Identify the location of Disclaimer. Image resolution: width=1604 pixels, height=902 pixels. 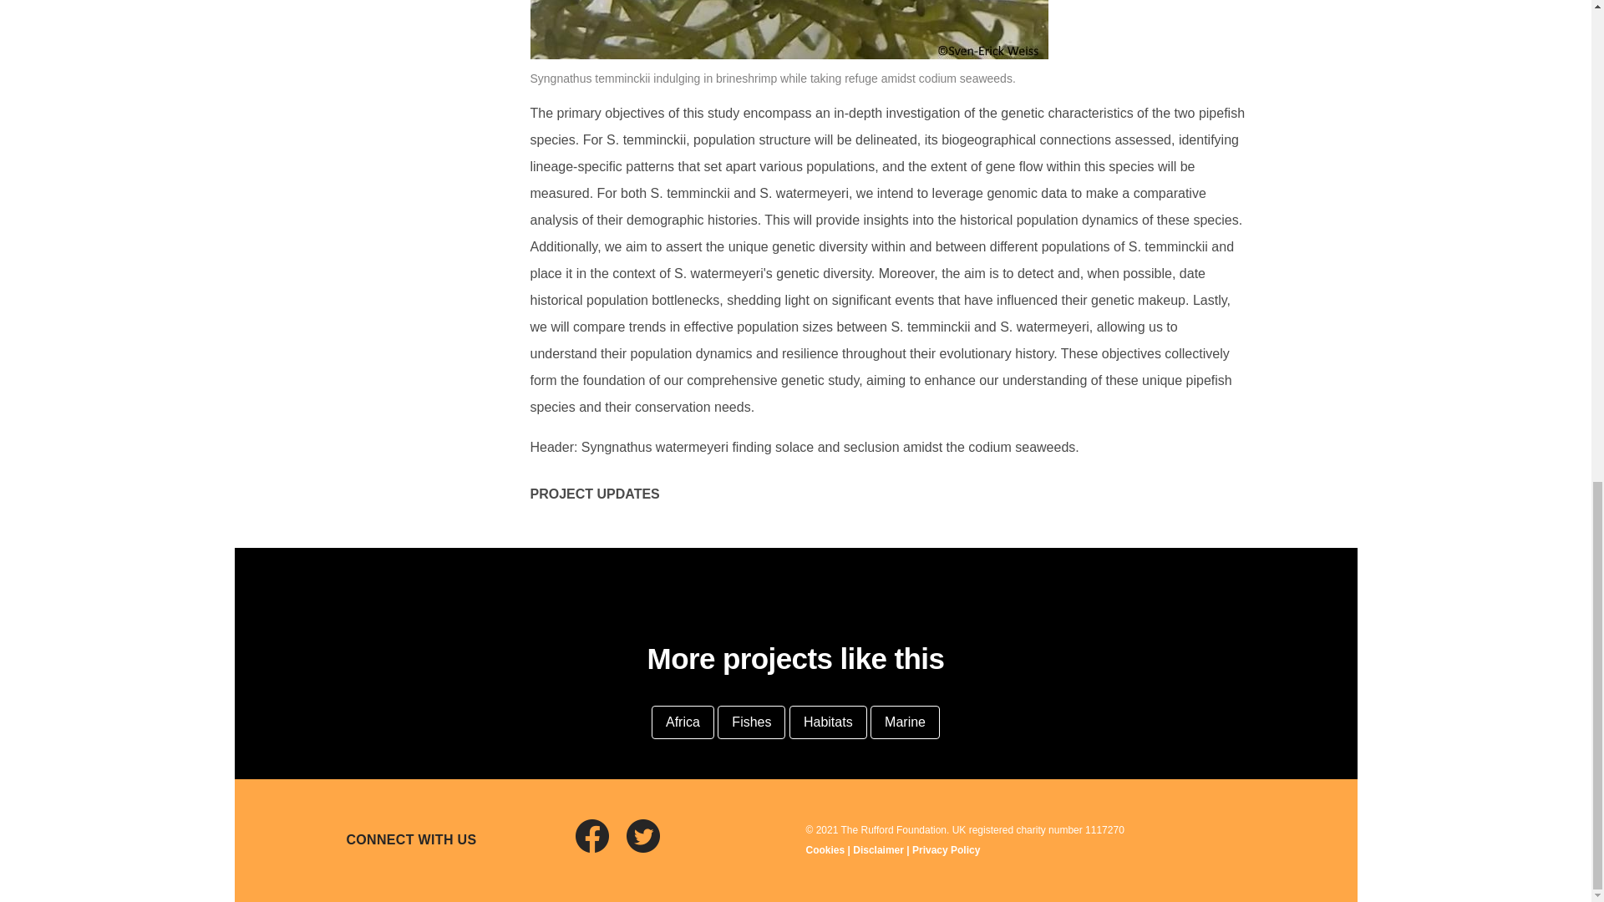
(879, 849).